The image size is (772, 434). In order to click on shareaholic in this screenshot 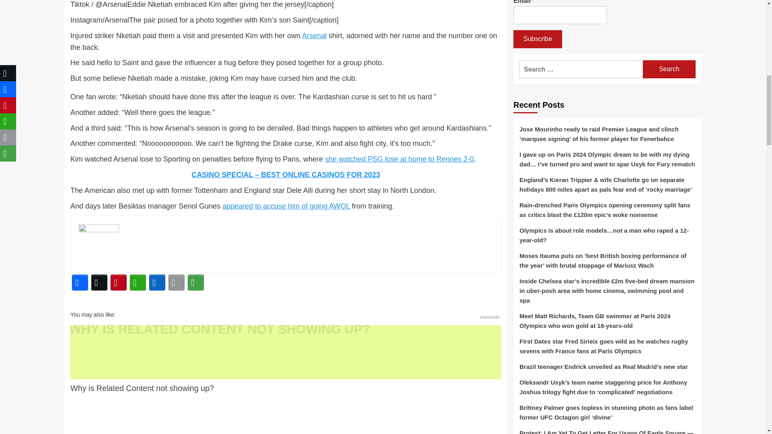, I will do `click(490, 317)`.